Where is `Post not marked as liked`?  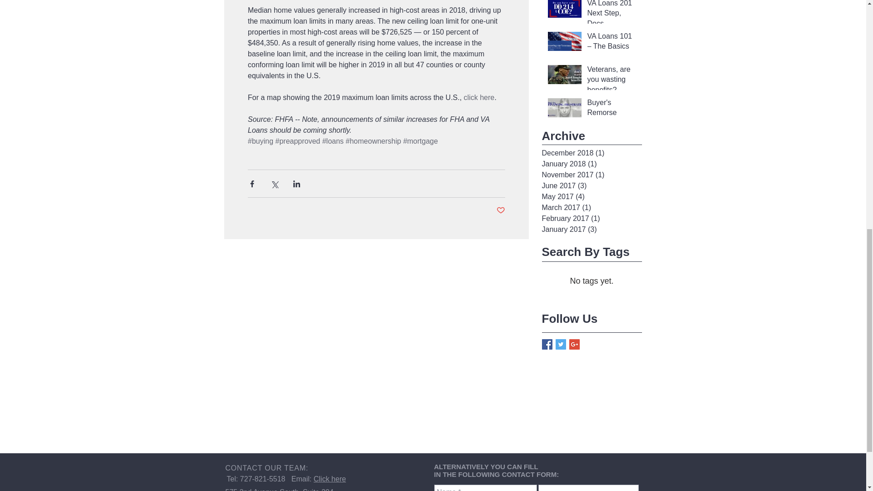
Post not marked as liked is located at coordinates (501, 210).